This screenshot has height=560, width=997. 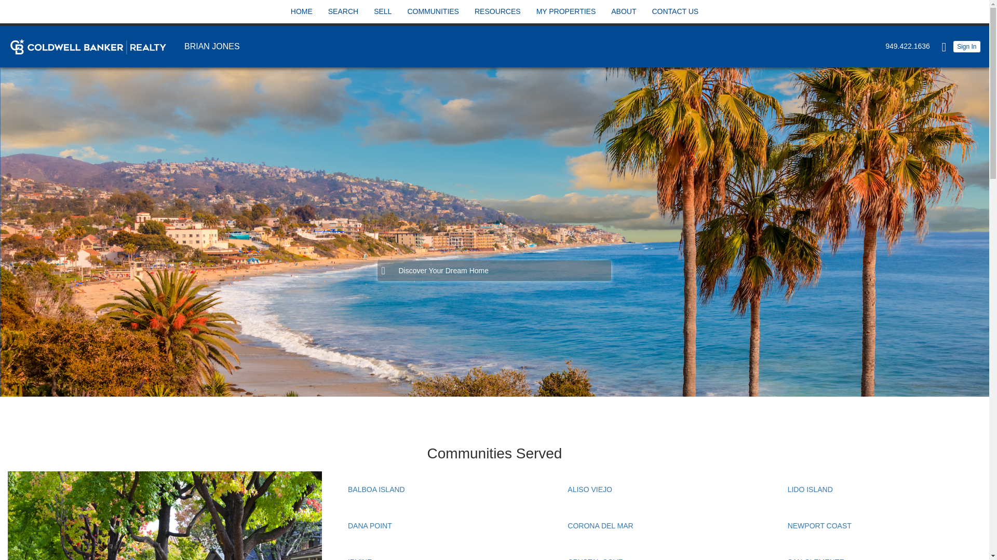 I want to click on RESOURCES, so click(x=497, y=12).